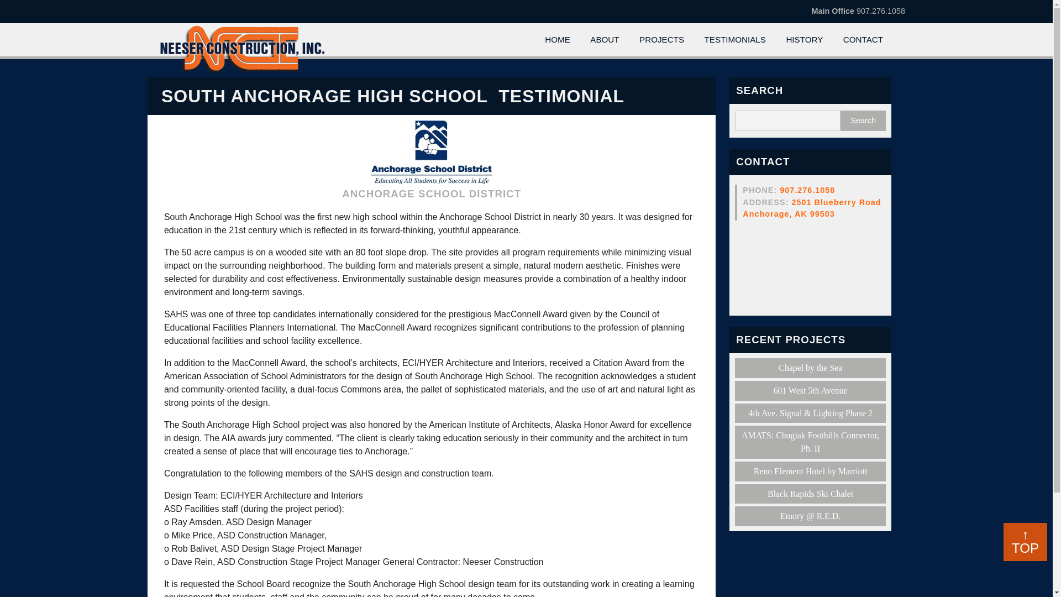  I want to click on Reno Element Hotel by Marriott, so click(605, 40).